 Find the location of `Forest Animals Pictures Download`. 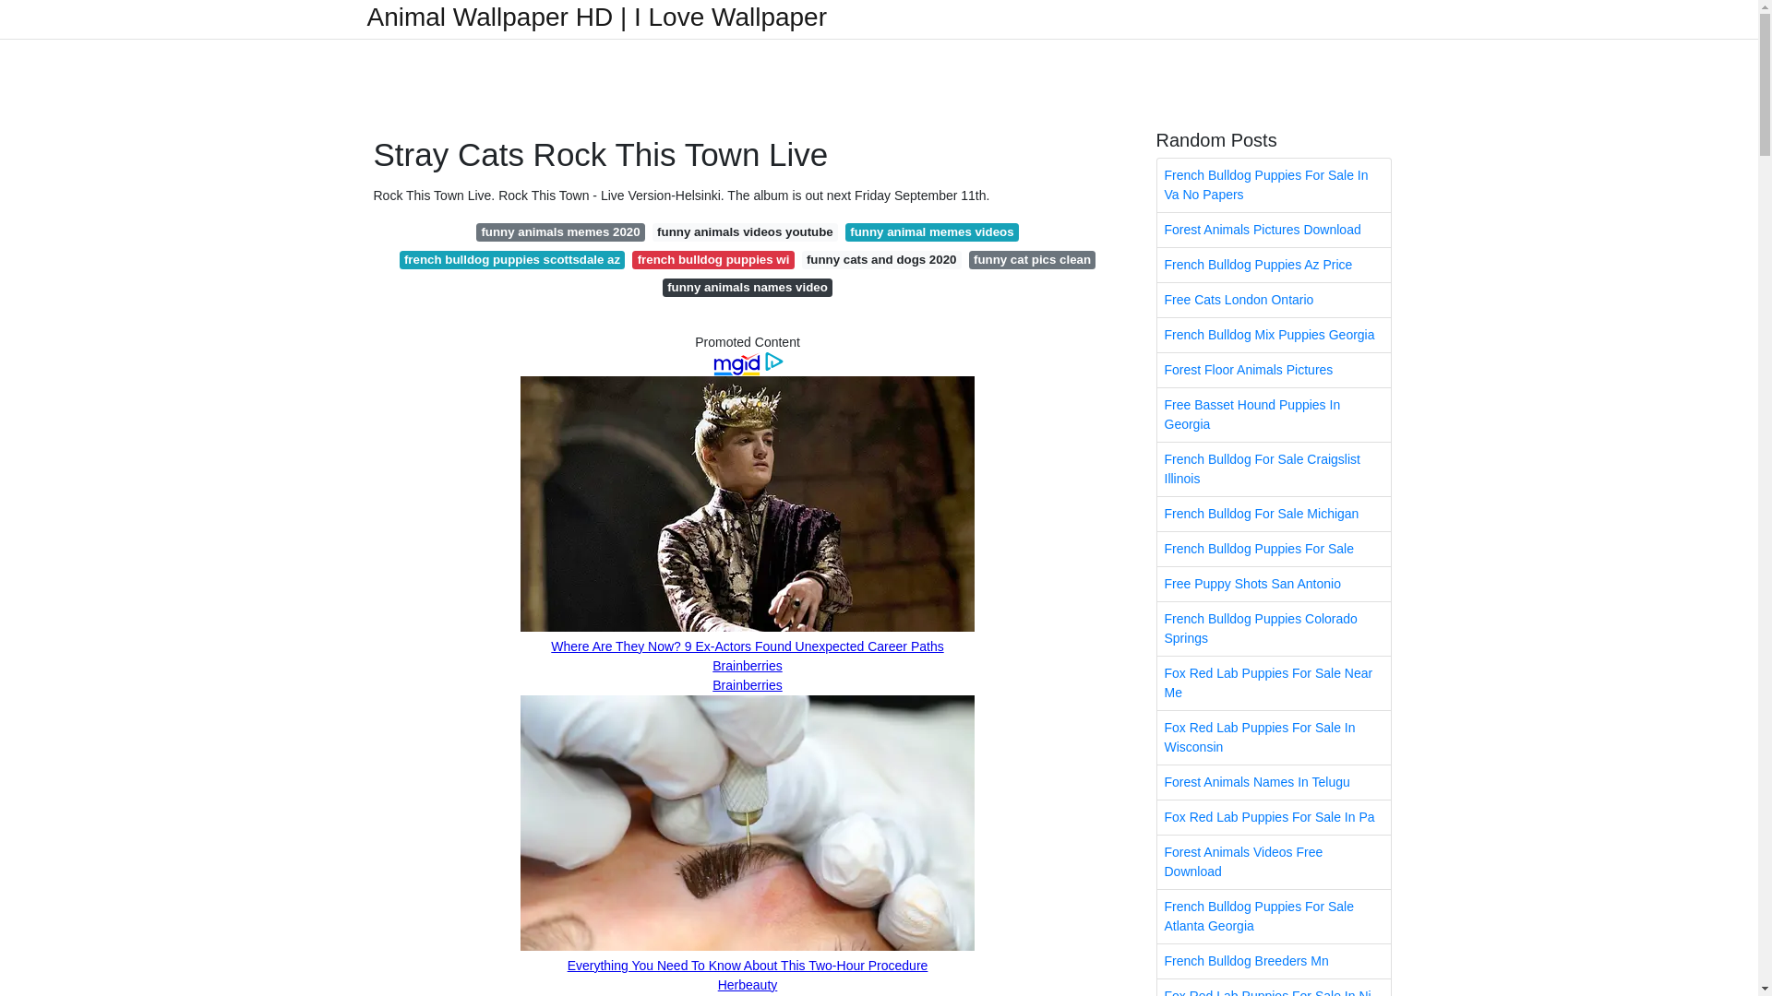

Forest Animals Pictures Download is located at coordinates (1274, 230).